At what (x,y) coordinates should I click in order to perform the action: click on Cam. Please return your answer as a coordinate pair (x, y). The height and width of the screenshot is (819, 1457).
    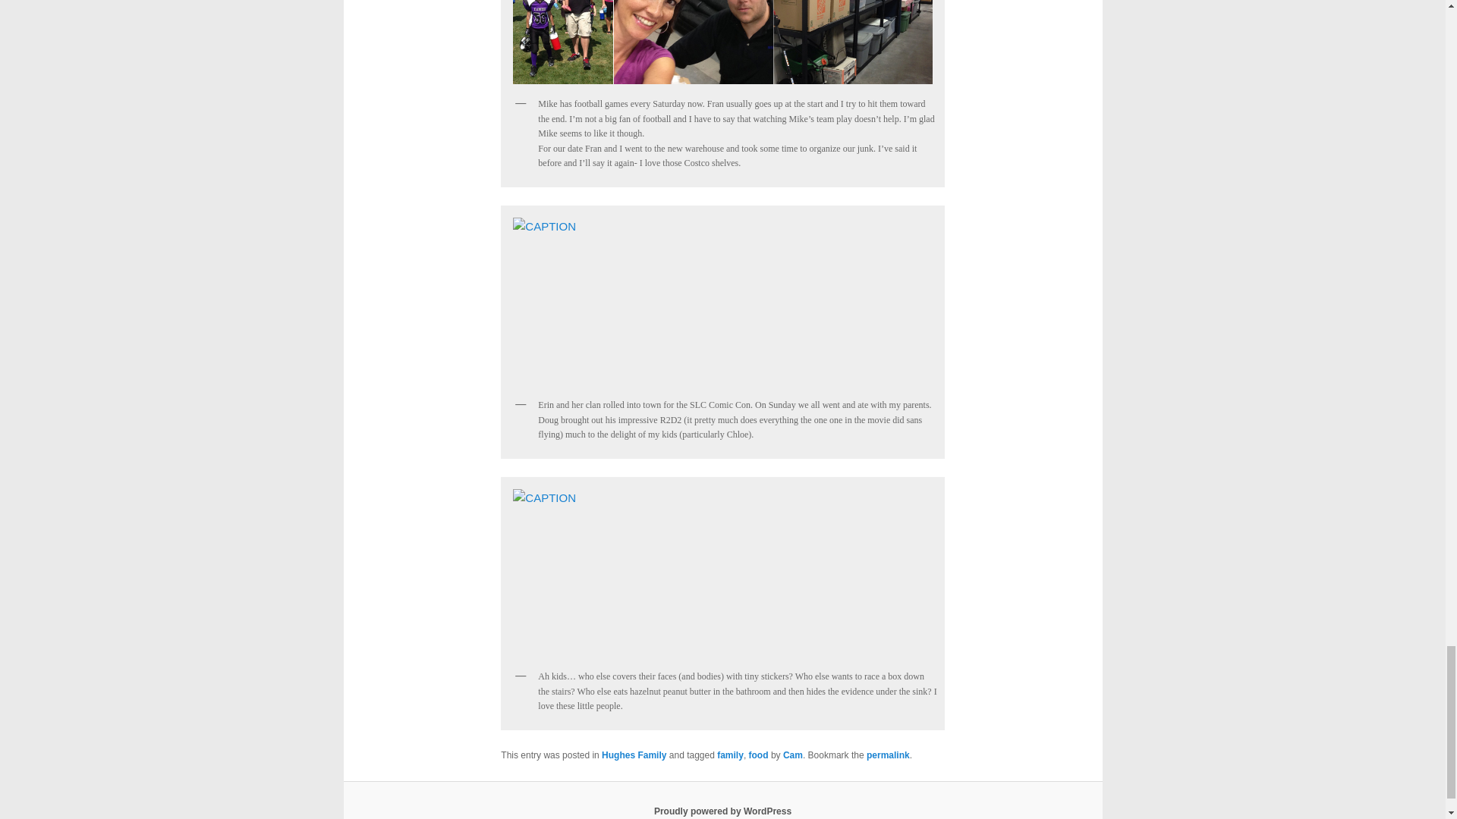
    Looking at the image, I should click on (792, 755).